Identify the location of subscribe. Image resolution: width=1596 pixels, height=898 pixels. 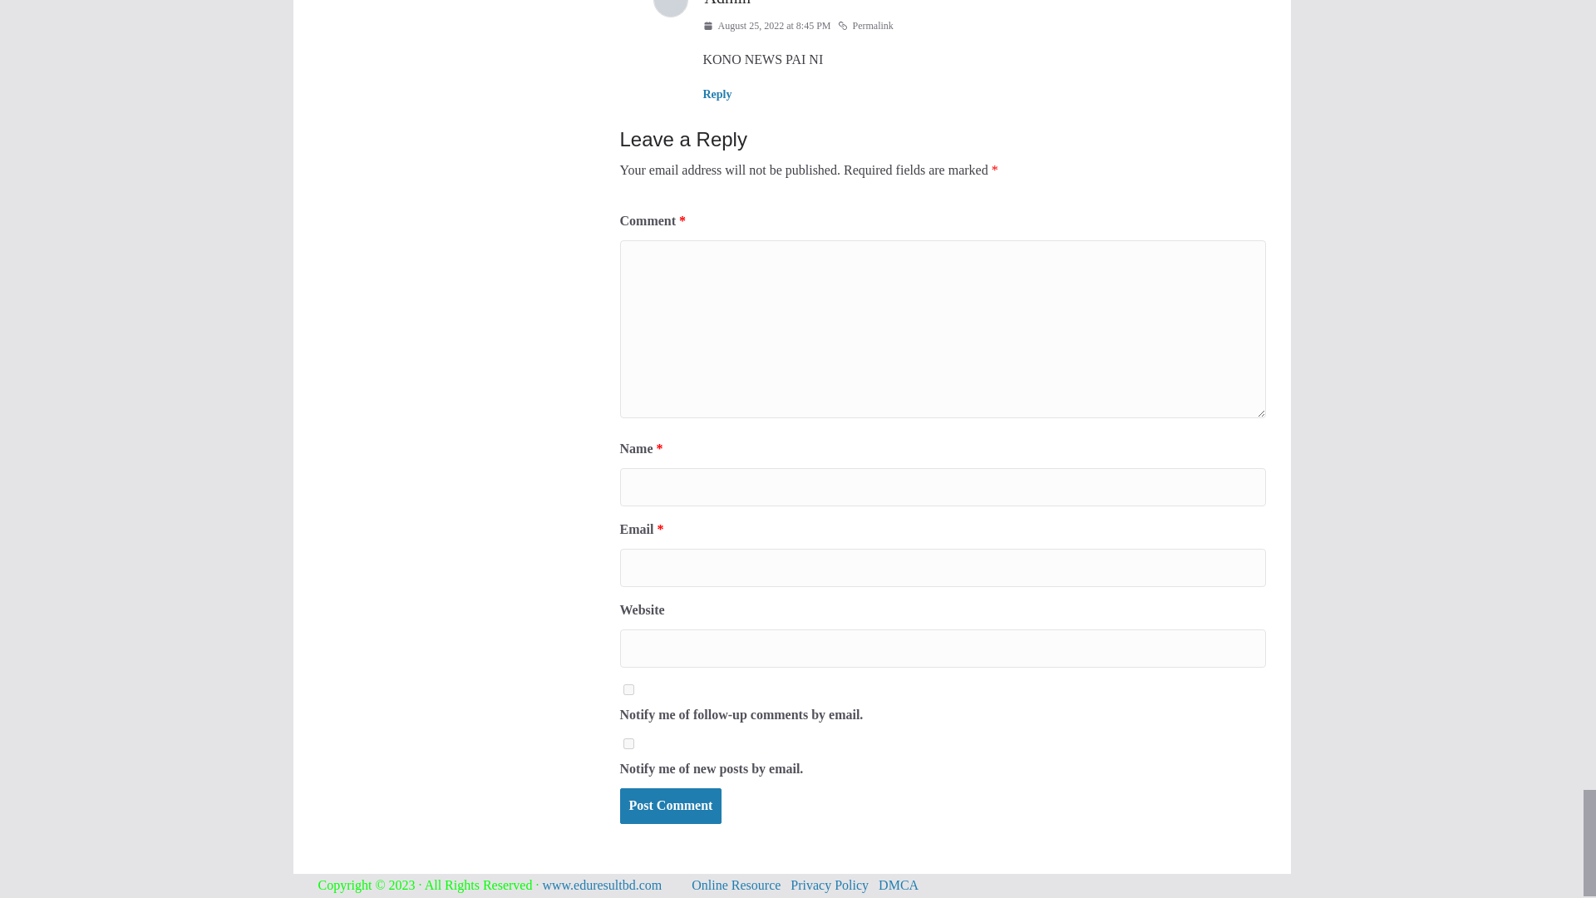
(628, 743).